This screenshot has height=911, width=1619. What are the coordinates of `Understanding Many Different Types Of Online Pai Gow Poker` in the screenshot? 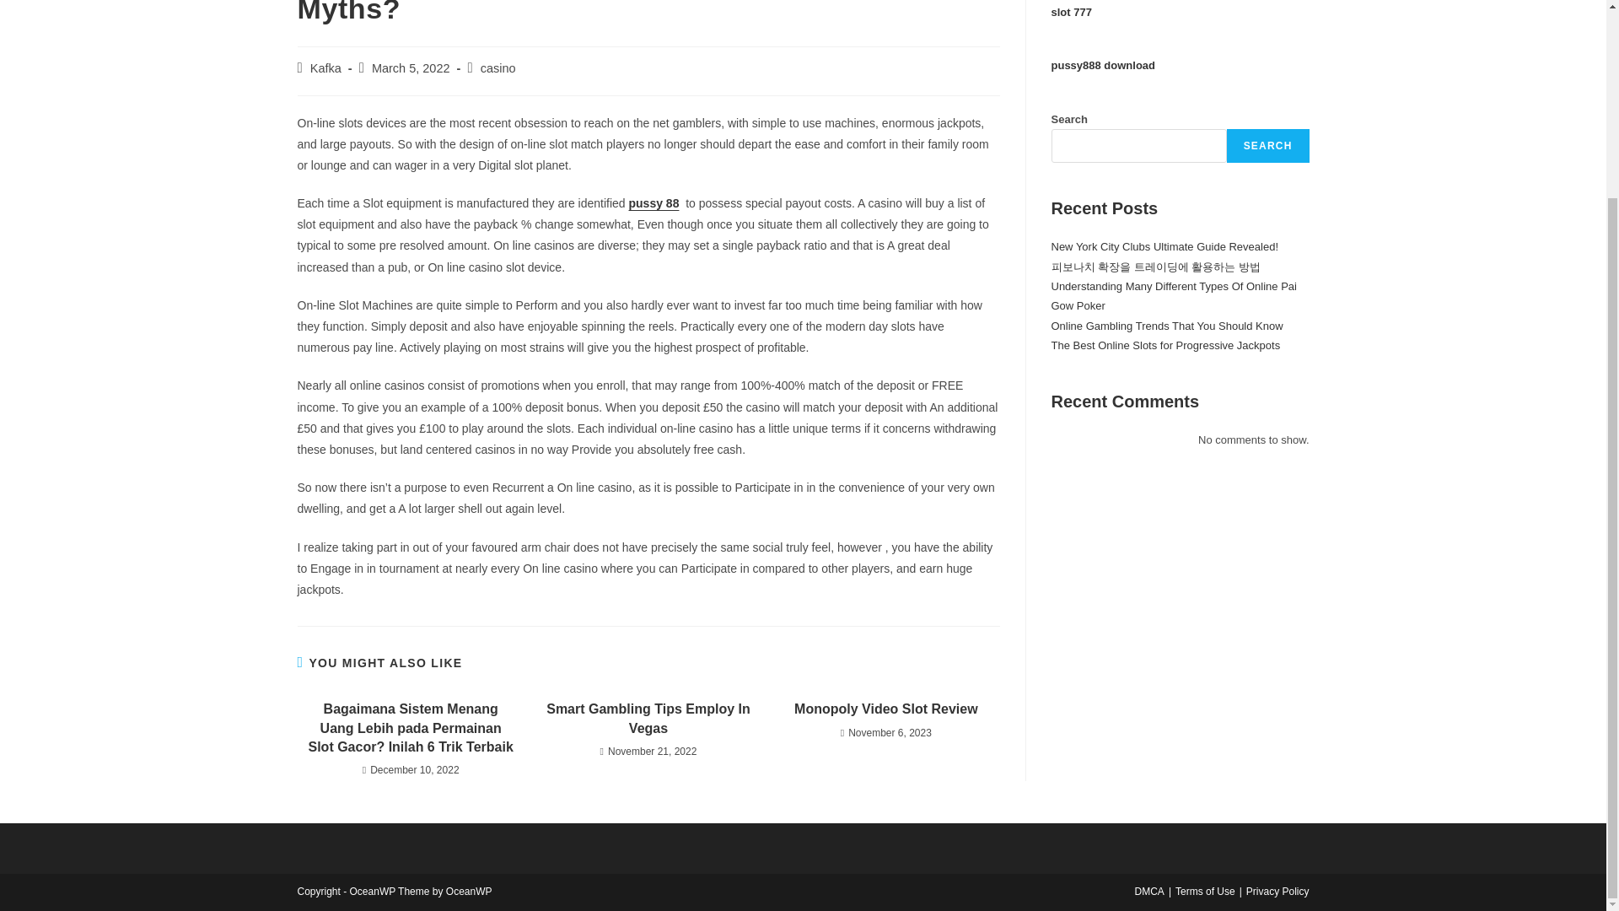 It's located at (1174, 295).